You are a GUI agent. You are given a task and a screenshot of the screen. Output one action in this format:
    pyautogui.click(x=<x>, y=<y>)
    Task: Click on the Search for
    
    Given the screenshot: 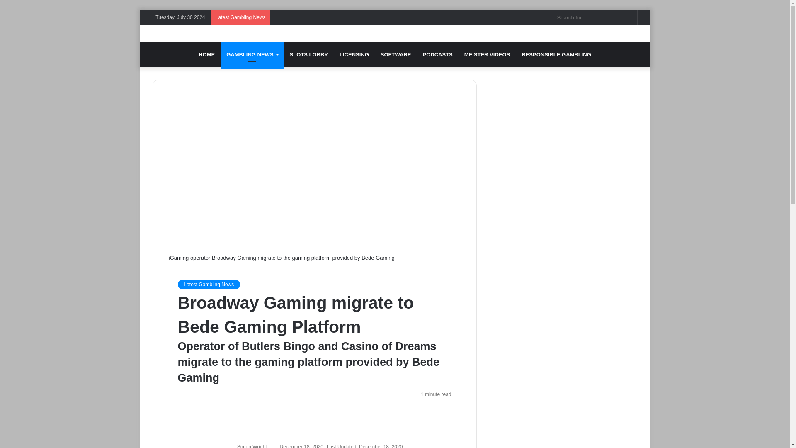 What is the action you would take?
    pyautogui.click(x=629, y=17)
    